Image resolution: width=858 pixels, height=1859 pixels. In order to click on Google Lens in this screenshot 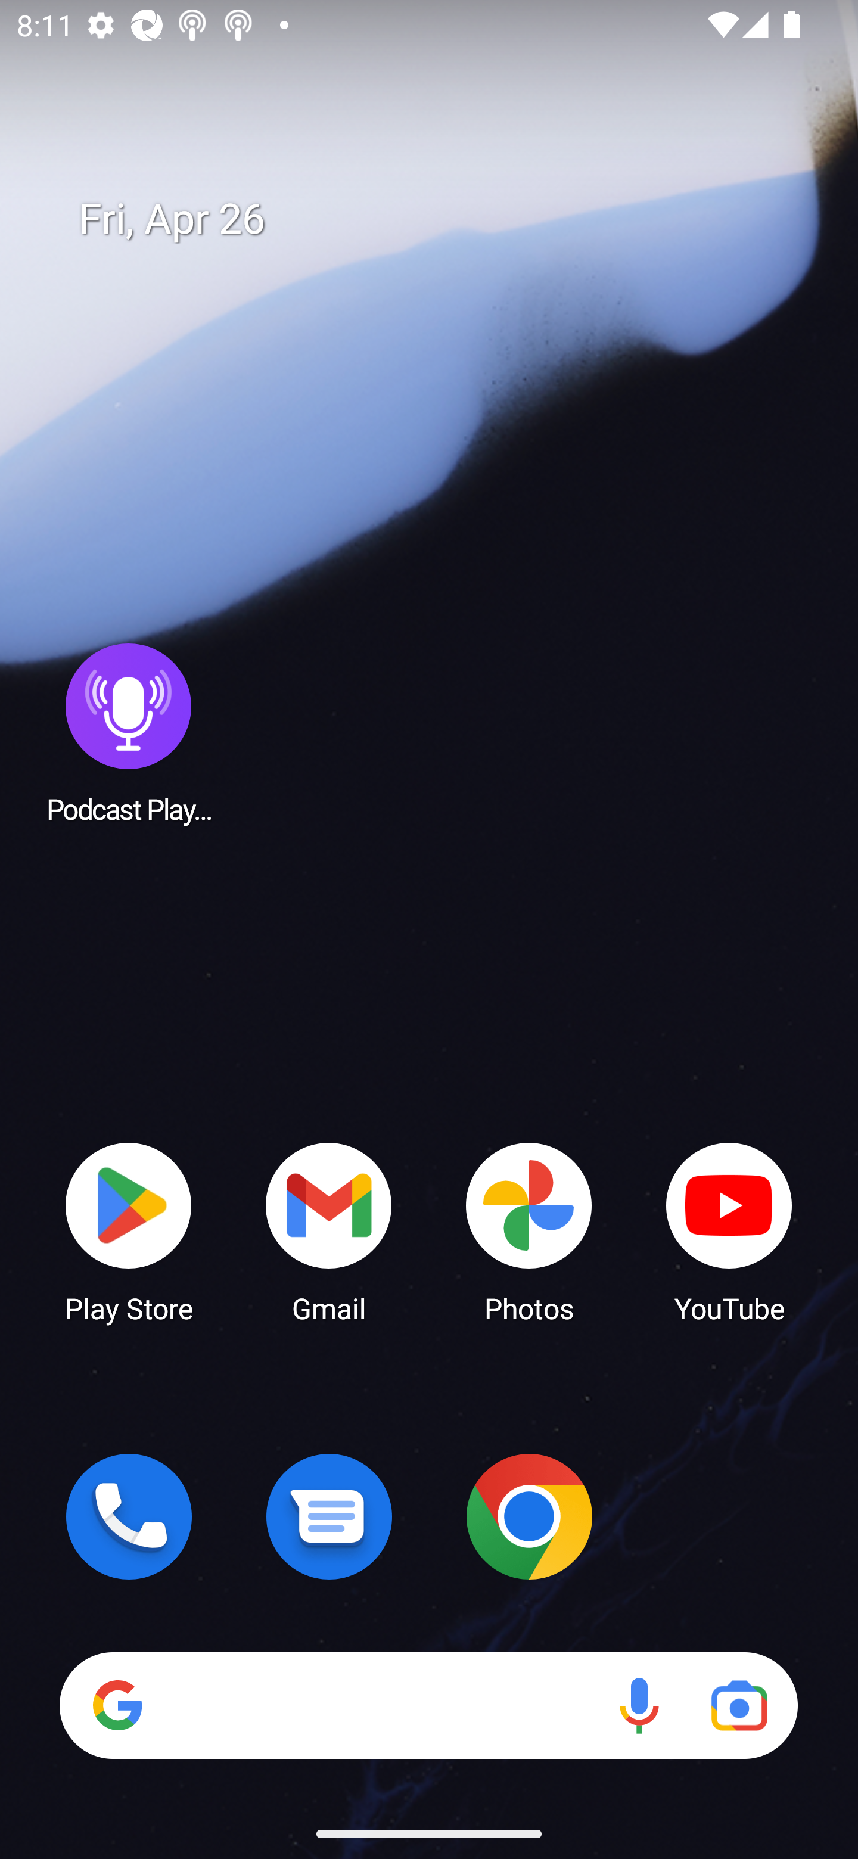, I will do `click(739, 1705)`.